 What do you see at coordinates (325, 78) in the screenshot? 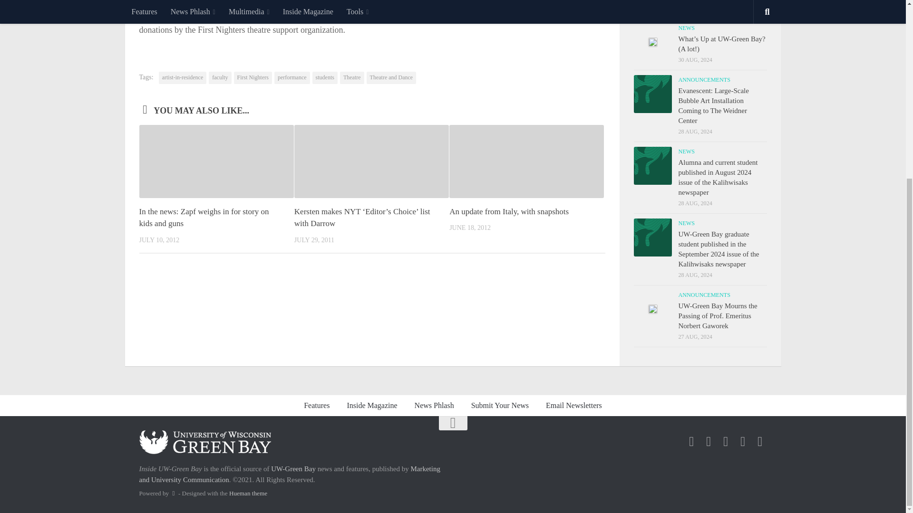
I see `students` at bounding box center [325, 78].